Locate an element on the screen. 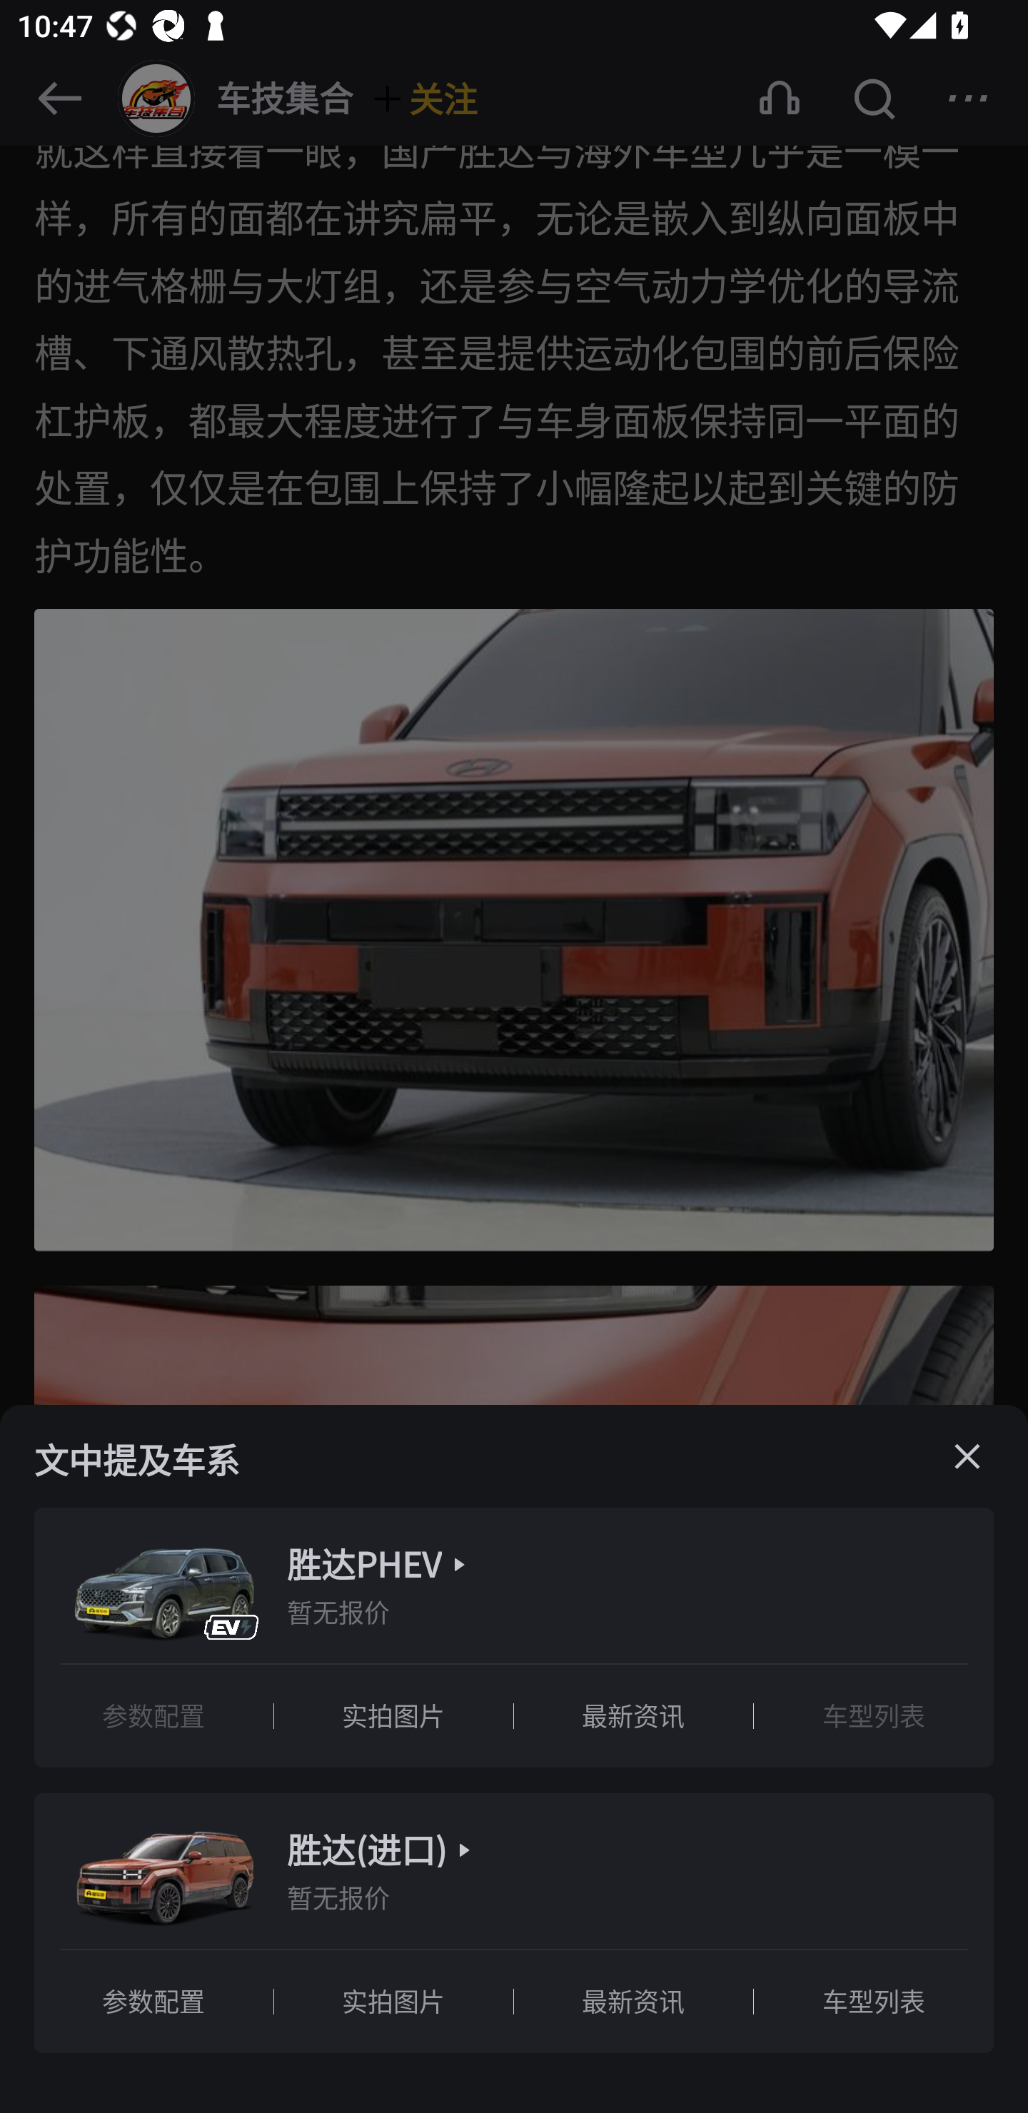 The image size is (1028, 2113). 实拍图片 is located at coordinates (393, 1716).